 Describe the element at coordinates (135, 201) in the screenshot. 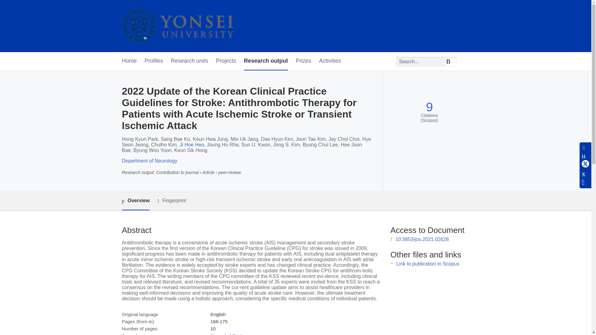

I see `Overview` at that location.